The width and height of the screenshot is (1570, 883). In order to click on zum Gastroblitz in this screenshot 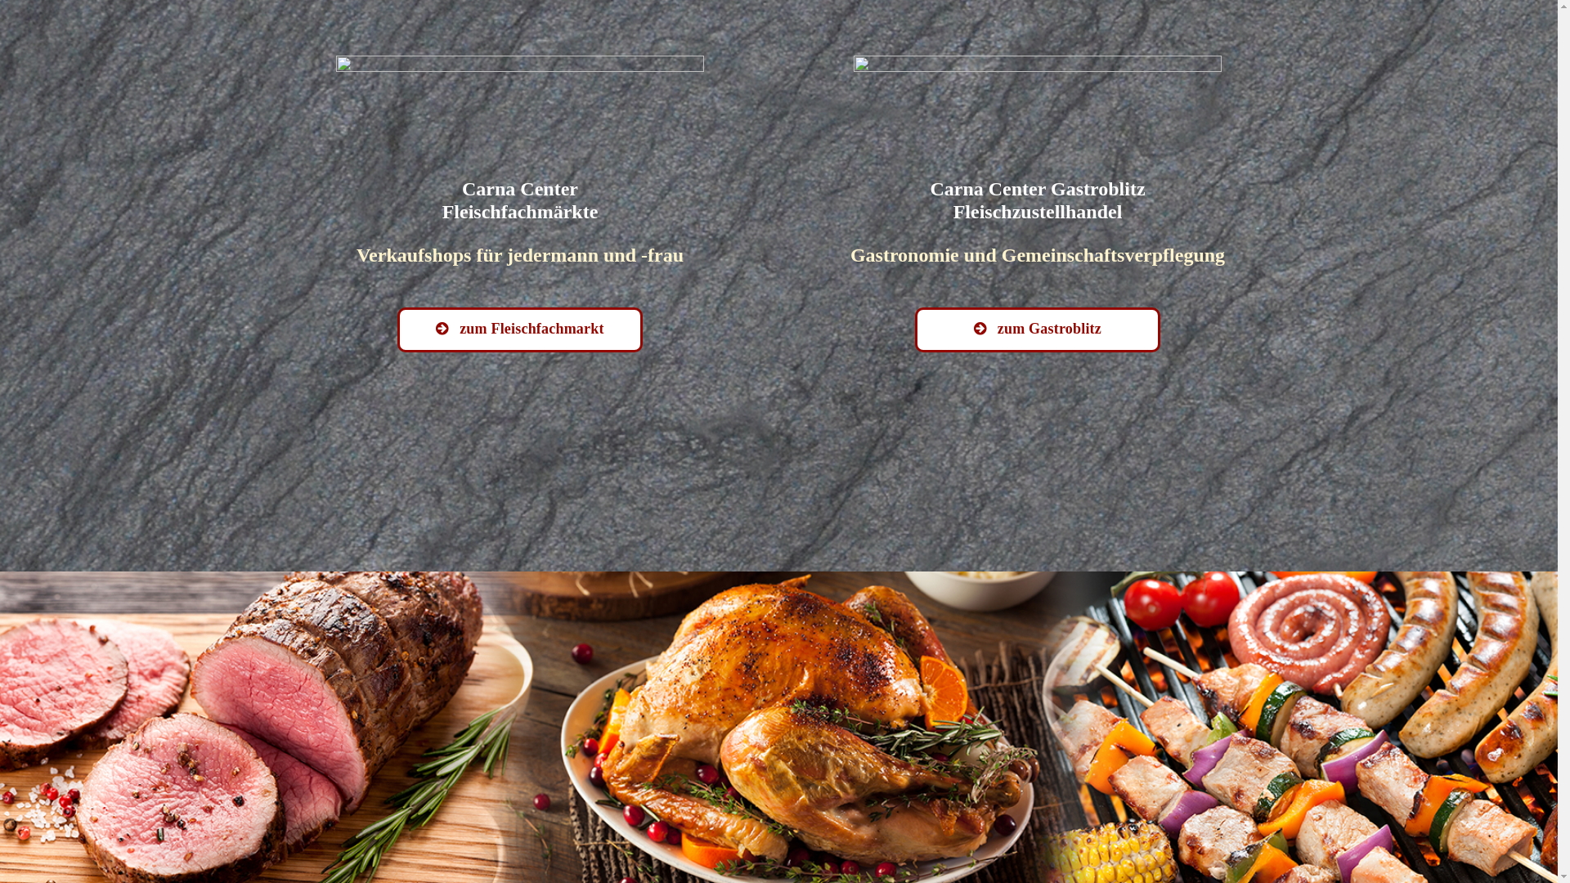, I will do `click(1038, 330)`.